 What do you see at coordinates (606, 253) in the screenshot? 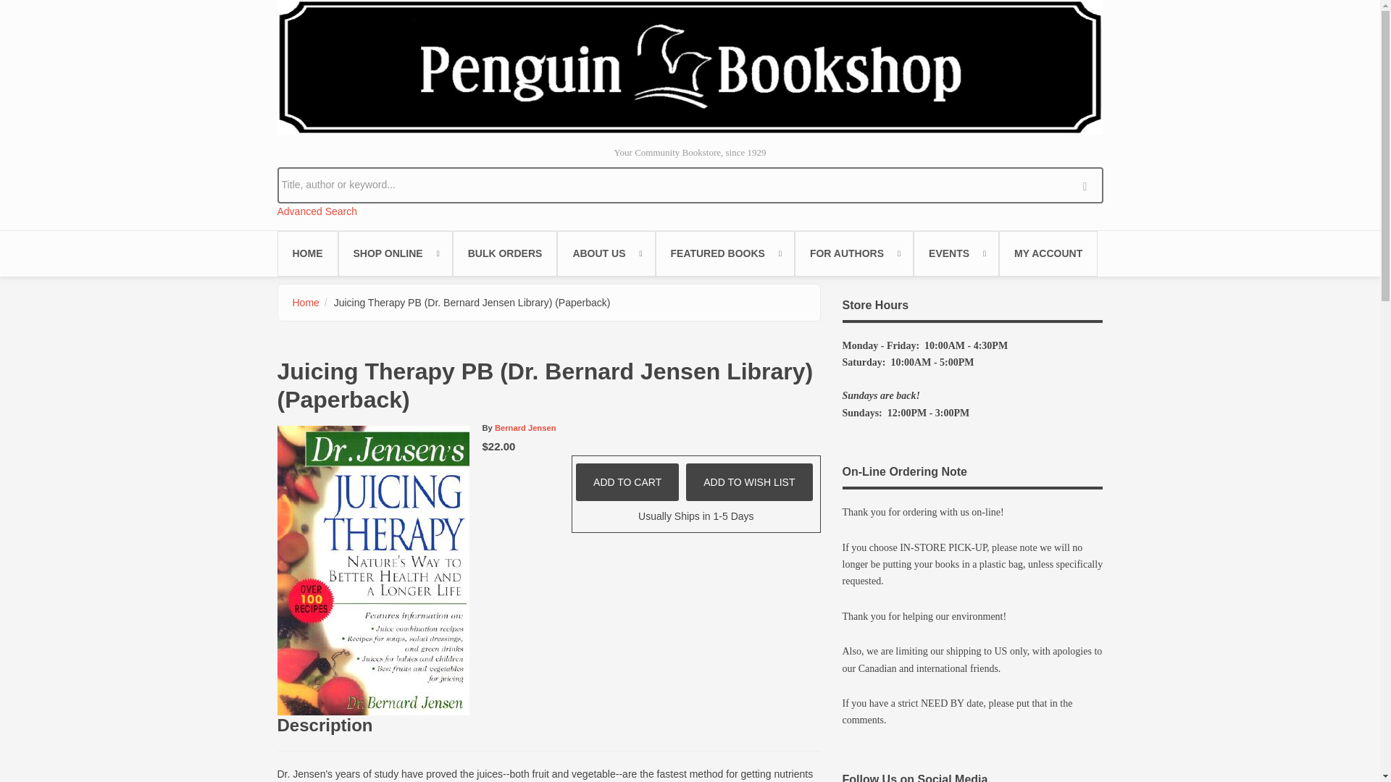
I see `ABOUT US` at bounding box center [606, 253].